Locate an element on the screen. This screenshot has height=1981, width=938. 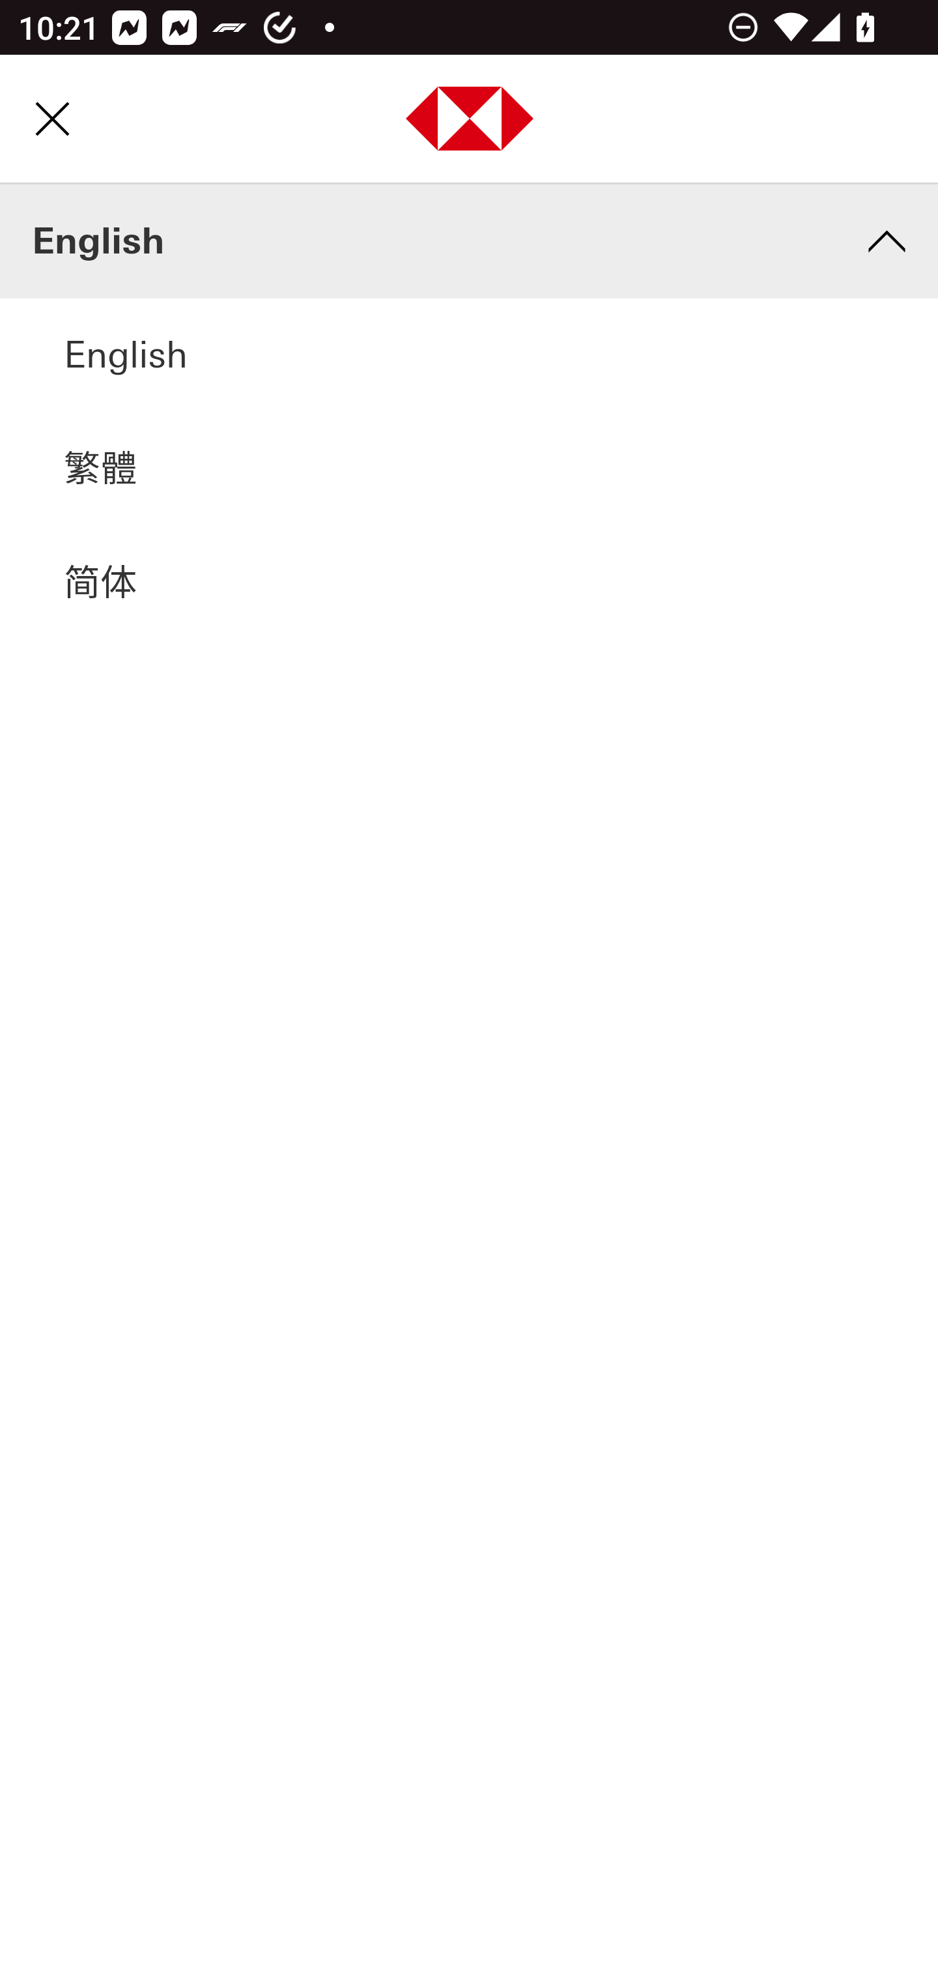
繁體 is located at coordinates (469, 470).